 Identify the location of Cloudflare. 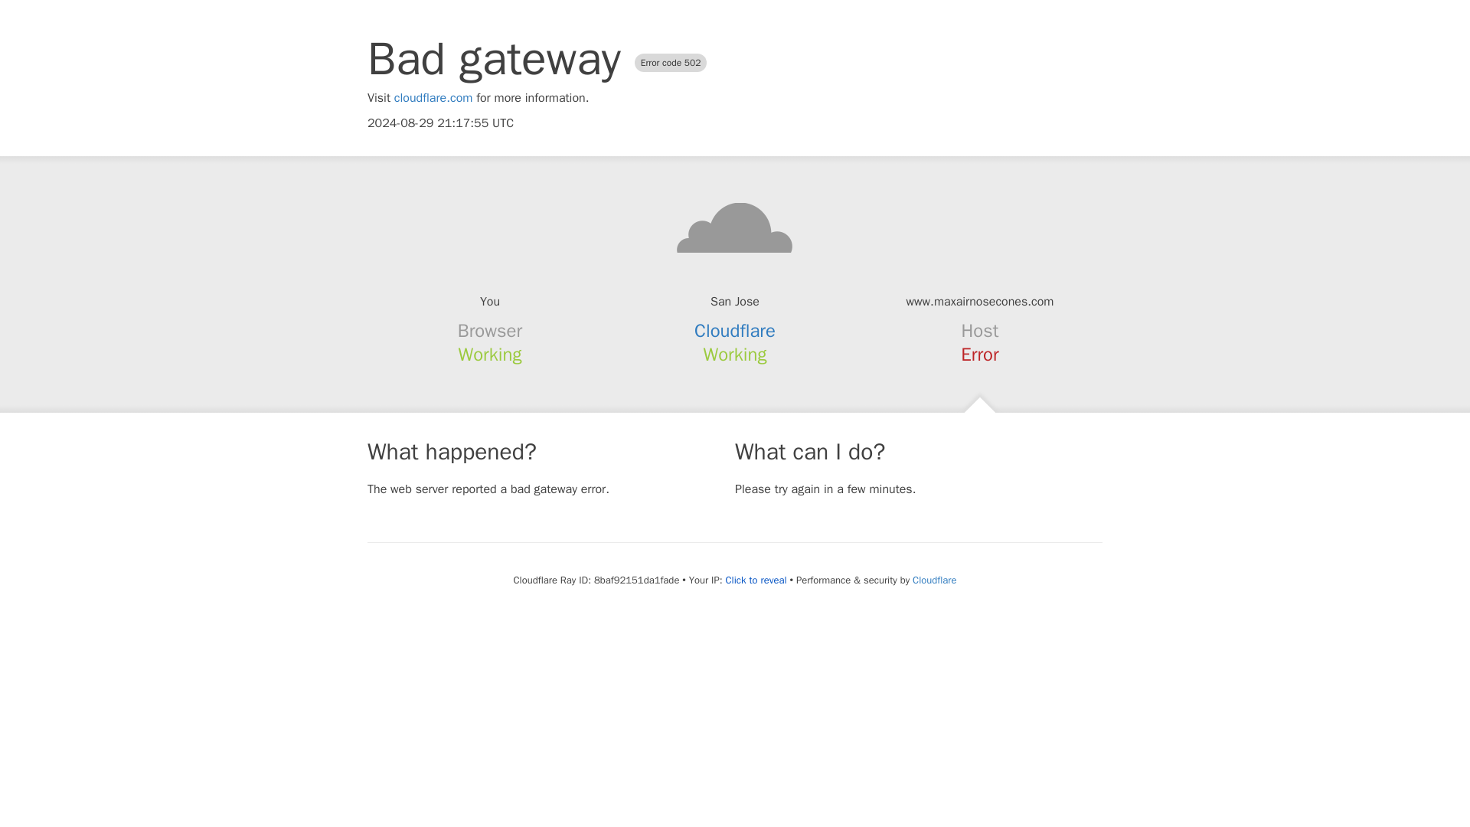
(934, 580).